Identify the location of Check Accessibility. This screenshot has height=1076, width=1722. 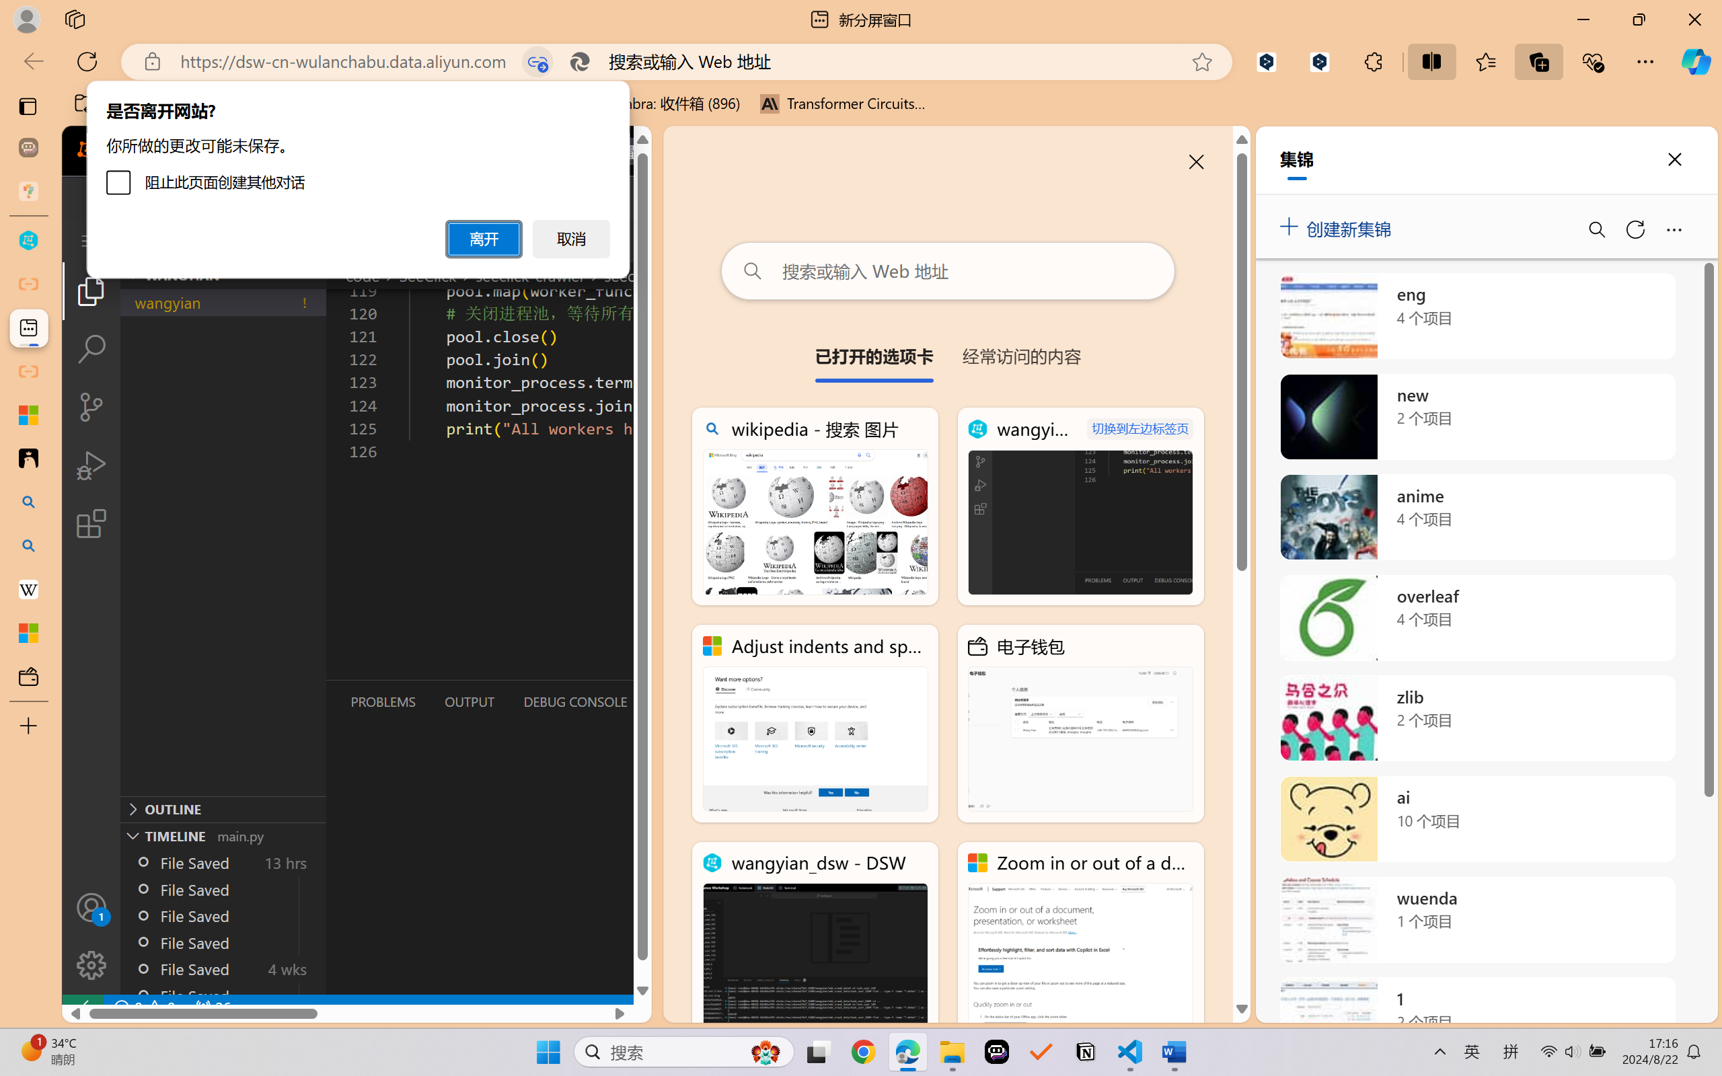
(28, 77).